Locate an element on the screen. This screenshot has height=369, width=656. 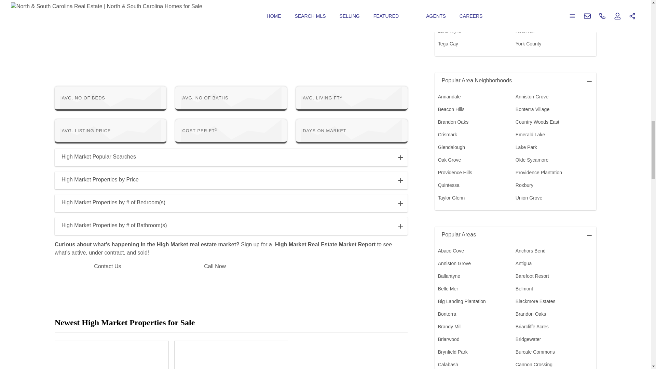
Market Statistics is located at coordinates (231, 115).